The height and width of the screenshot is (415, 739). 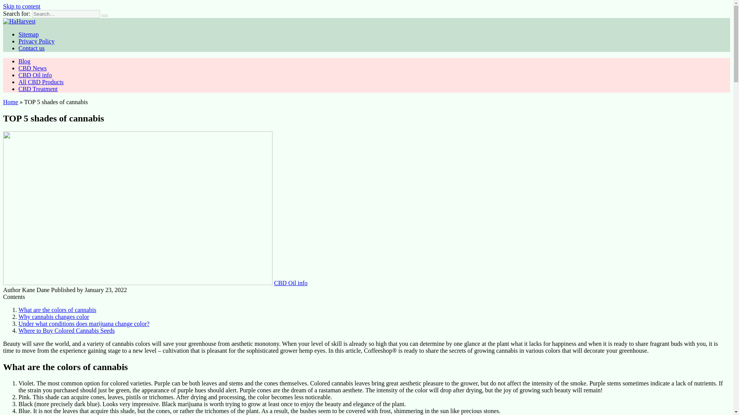 I want to click on Why cannabis changes color, so click(x=54, y=317).